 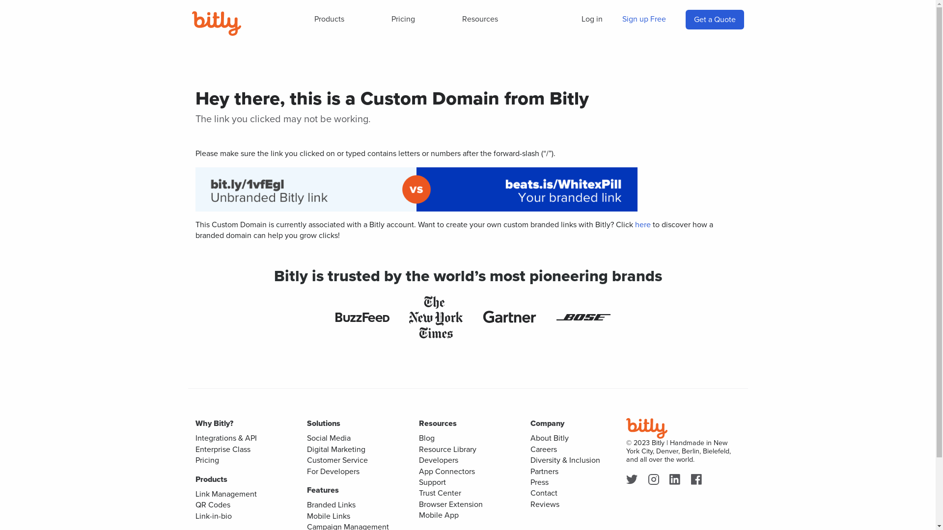 I want to click on twitter, so click(x=634, y=480).